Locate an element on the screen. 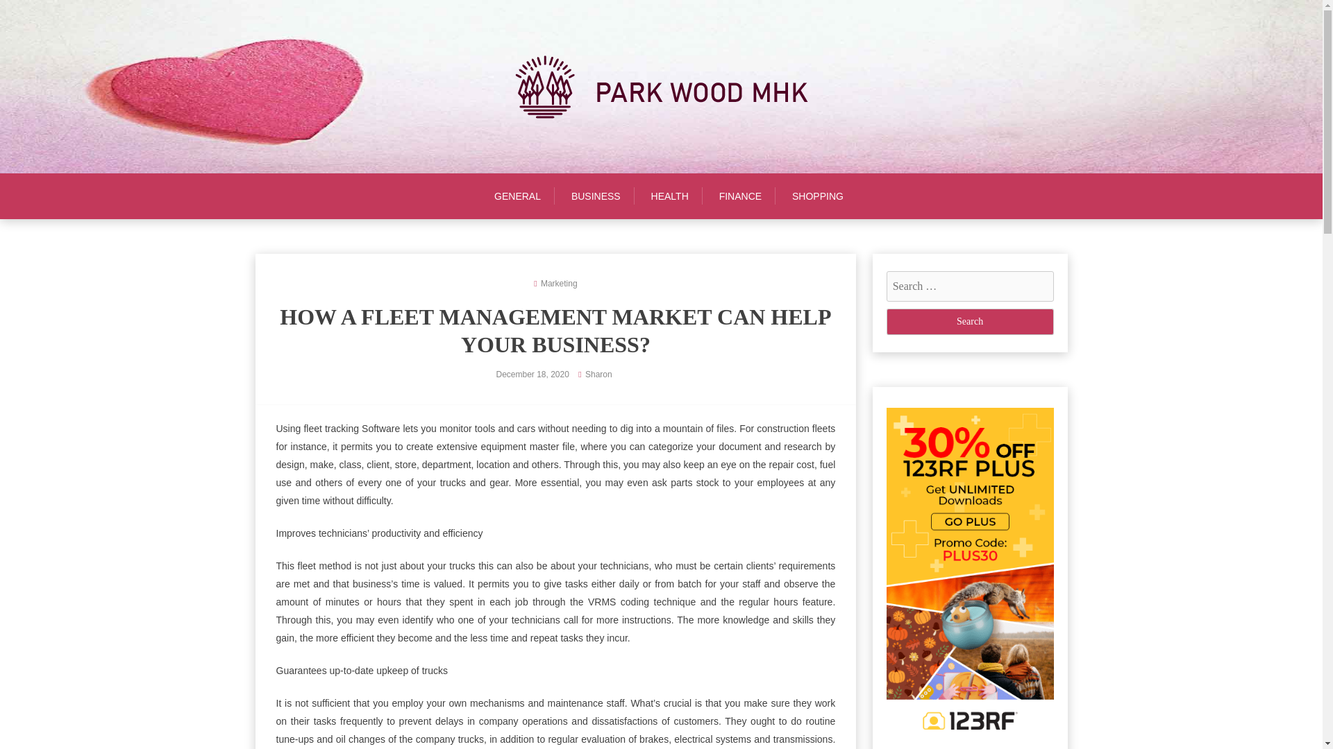  FINANCE is located at coordinates (740, 196).